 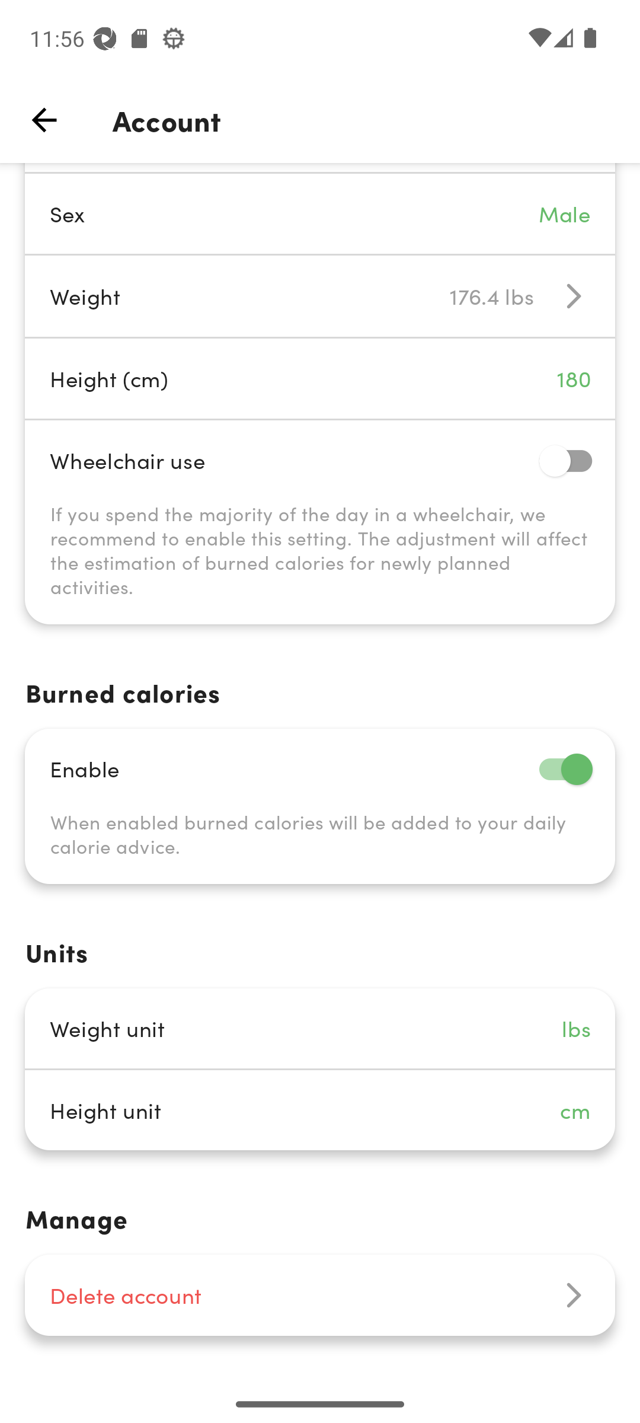 I want to click on Sex Male, so click(x=320, y=213).